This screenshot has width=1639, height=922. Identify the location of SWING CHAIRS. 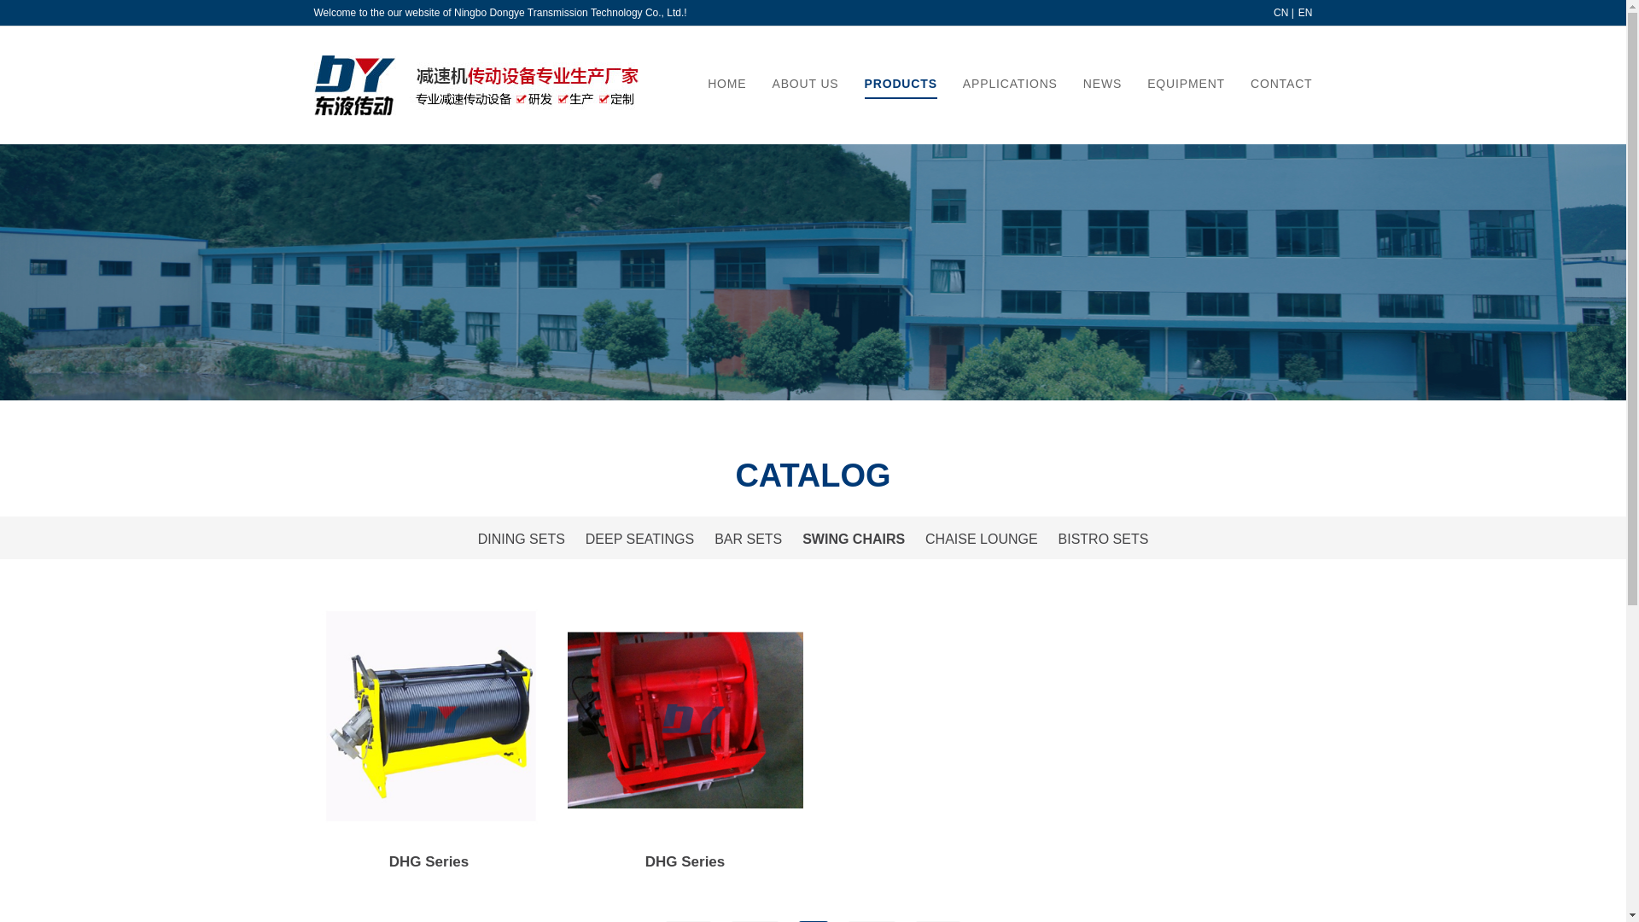
(854, 540).